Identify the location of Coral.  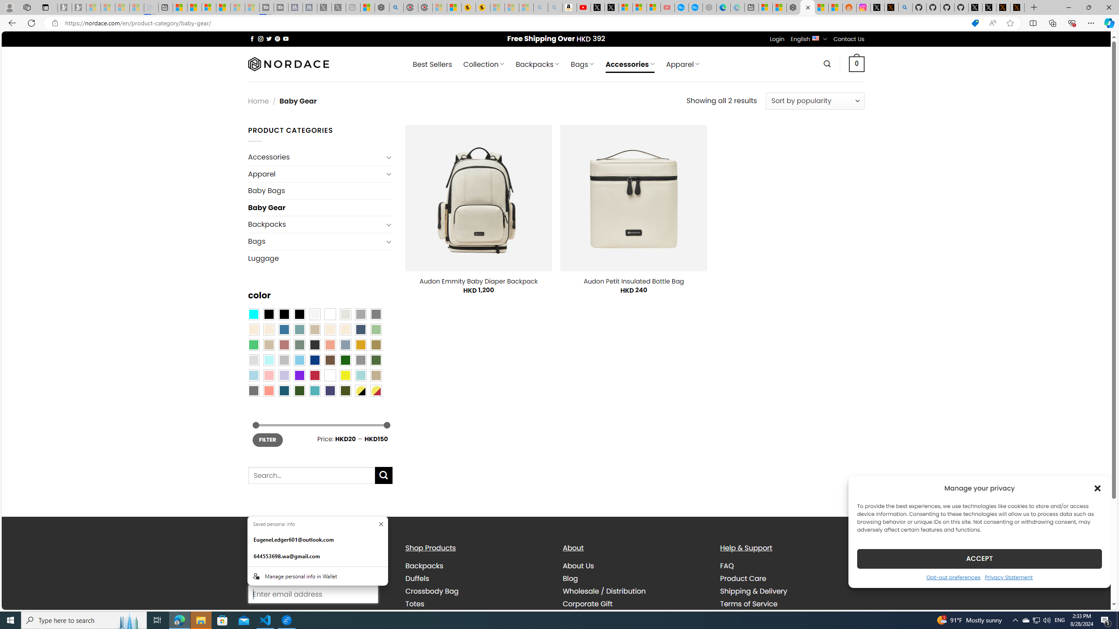
(330, 345).